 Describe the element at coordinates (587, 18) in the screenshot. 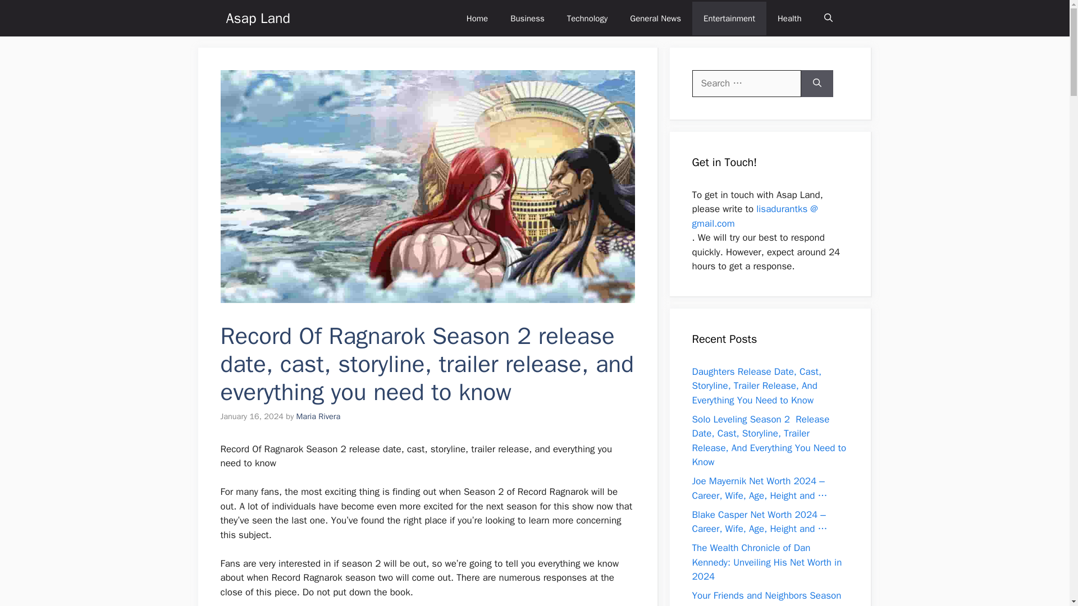

I see `Technology` at that location.